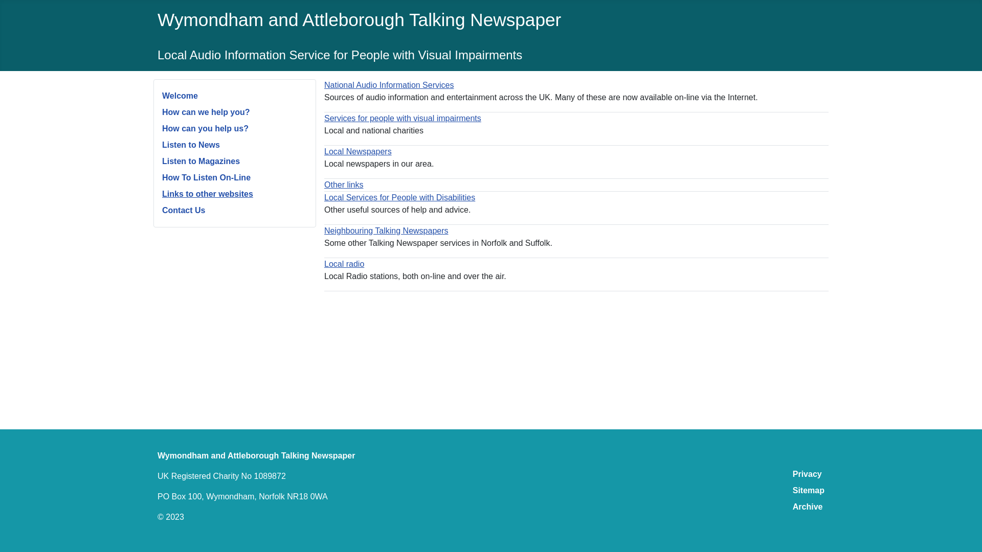 The height and width of the screenshot is (552, 982). I want to click on Local Newspapers, so click(358, 151).